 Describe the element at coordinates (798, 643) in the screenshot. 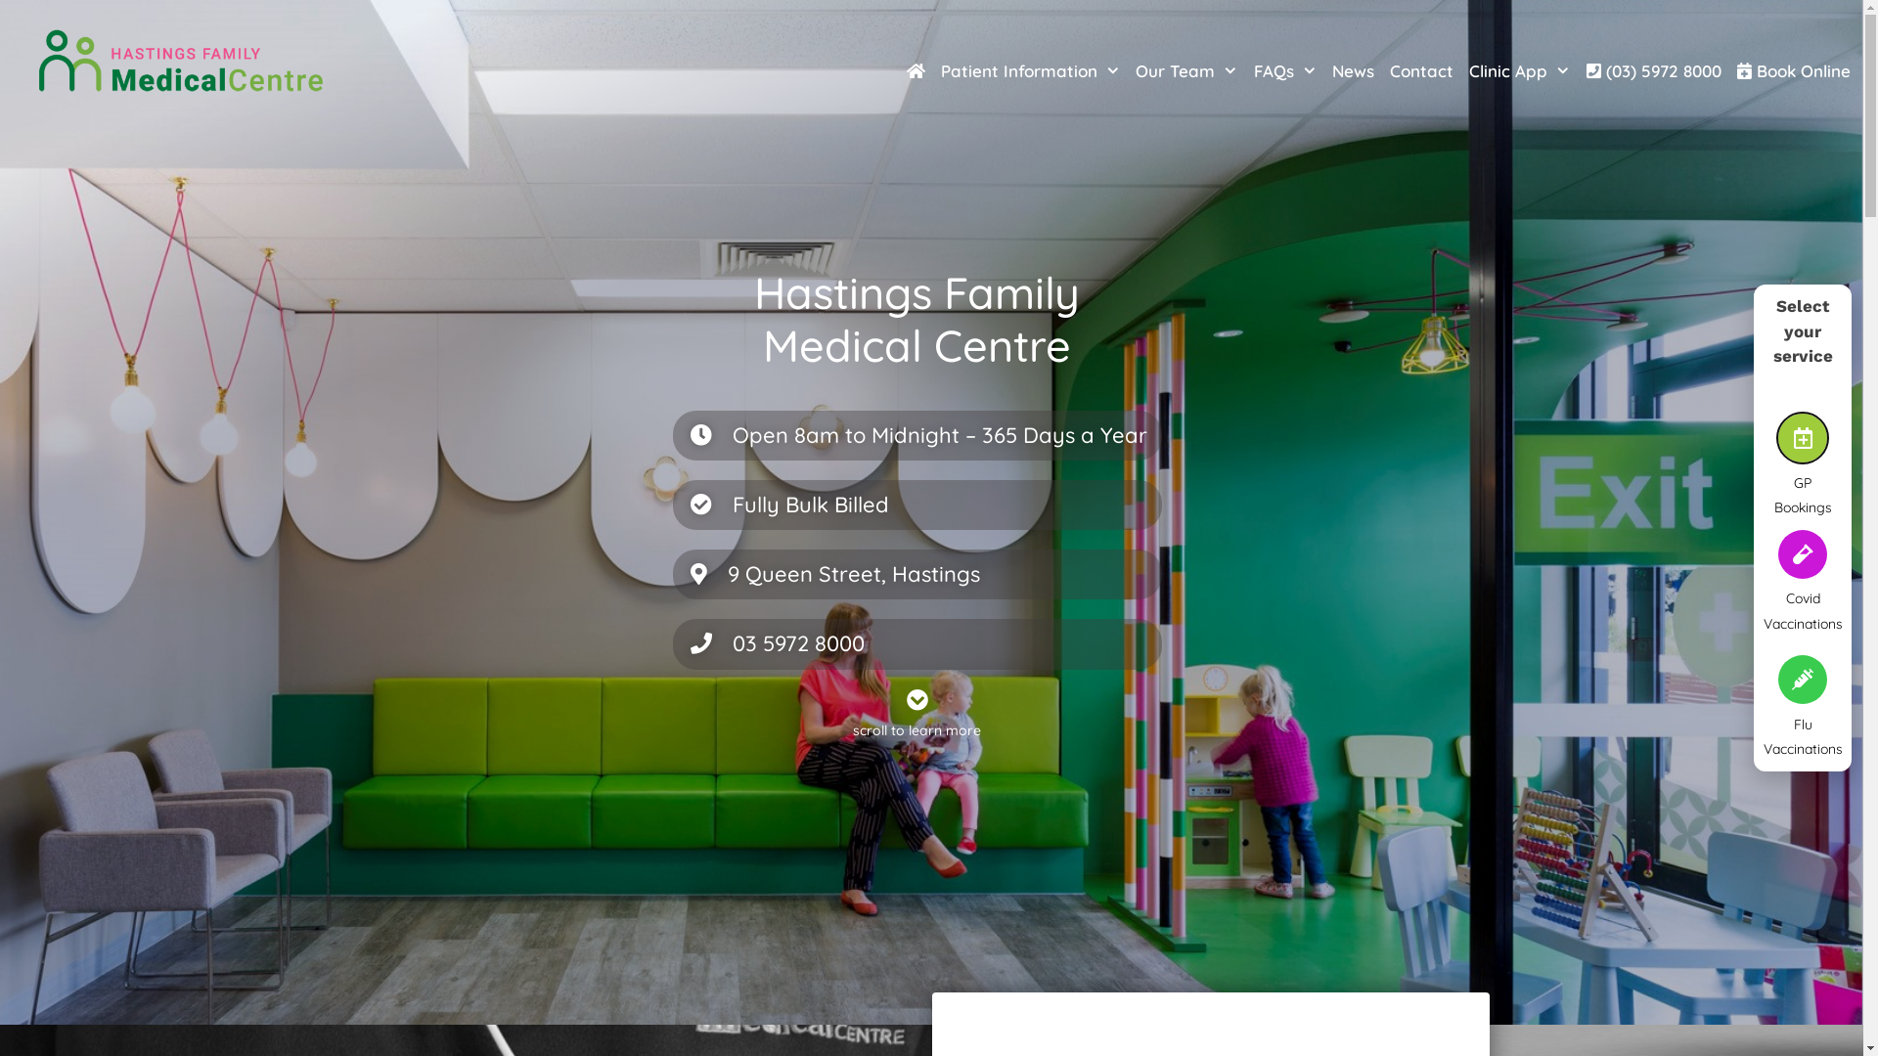

I see `03 5972 8000` at that location.